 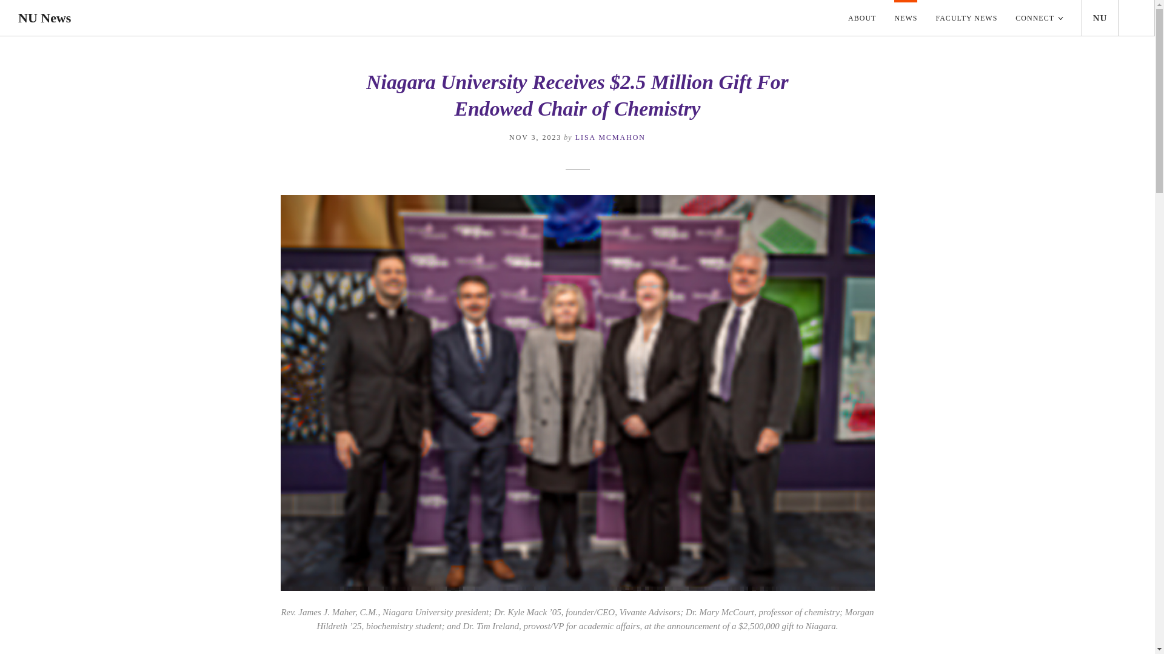 I want to click on NU, so click(x=1100, y=18).